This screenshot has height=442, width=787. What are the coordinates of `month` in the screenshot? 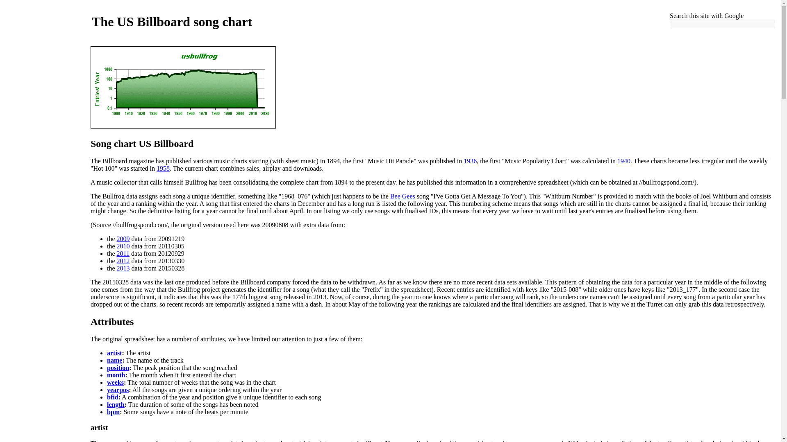 It's located at (116, 375).